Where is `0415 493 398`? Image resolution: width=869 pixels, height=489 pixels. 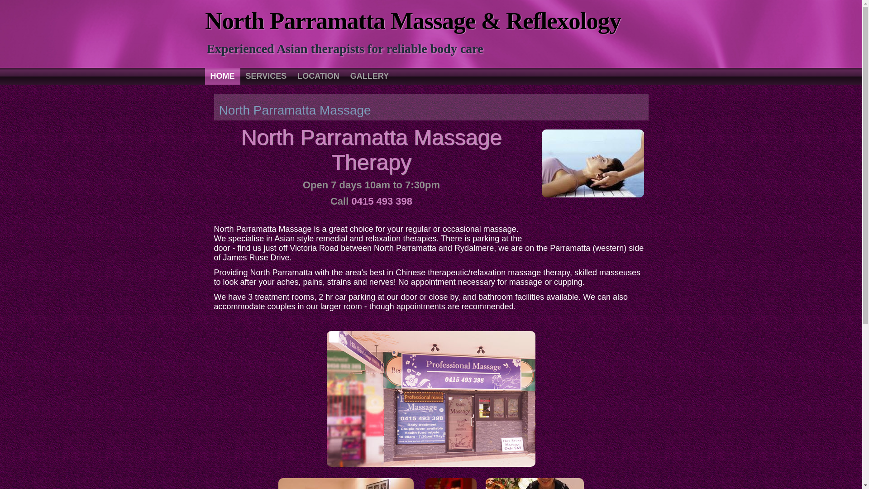 0415 493 398 is located at coordinates (382, 207).